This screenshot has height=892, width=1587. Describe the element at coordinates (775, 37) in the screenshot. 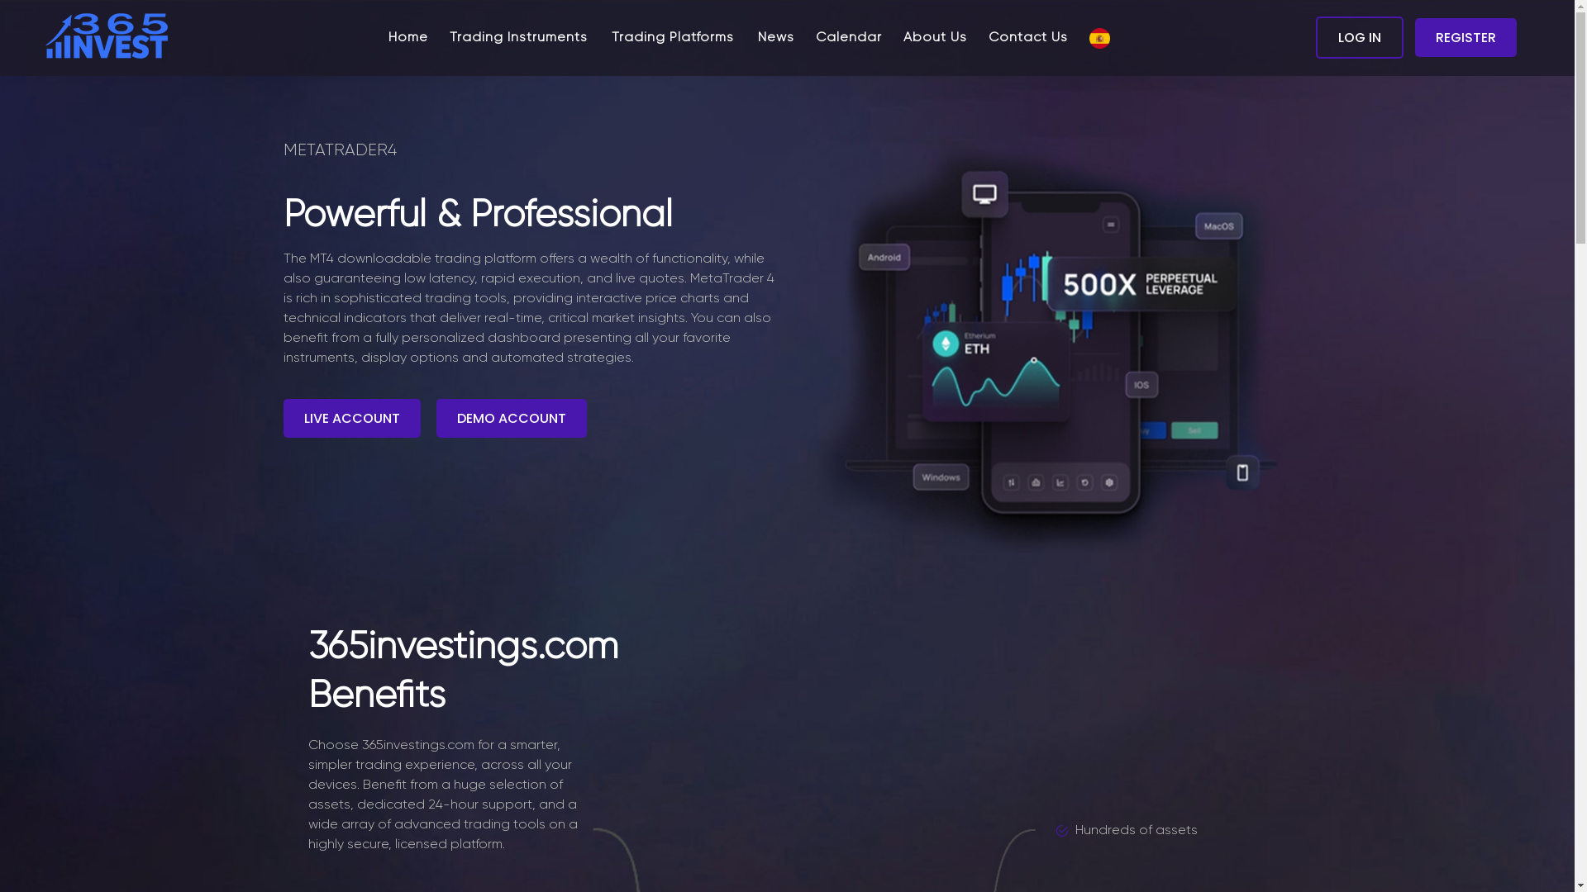

I see `News` at that location.